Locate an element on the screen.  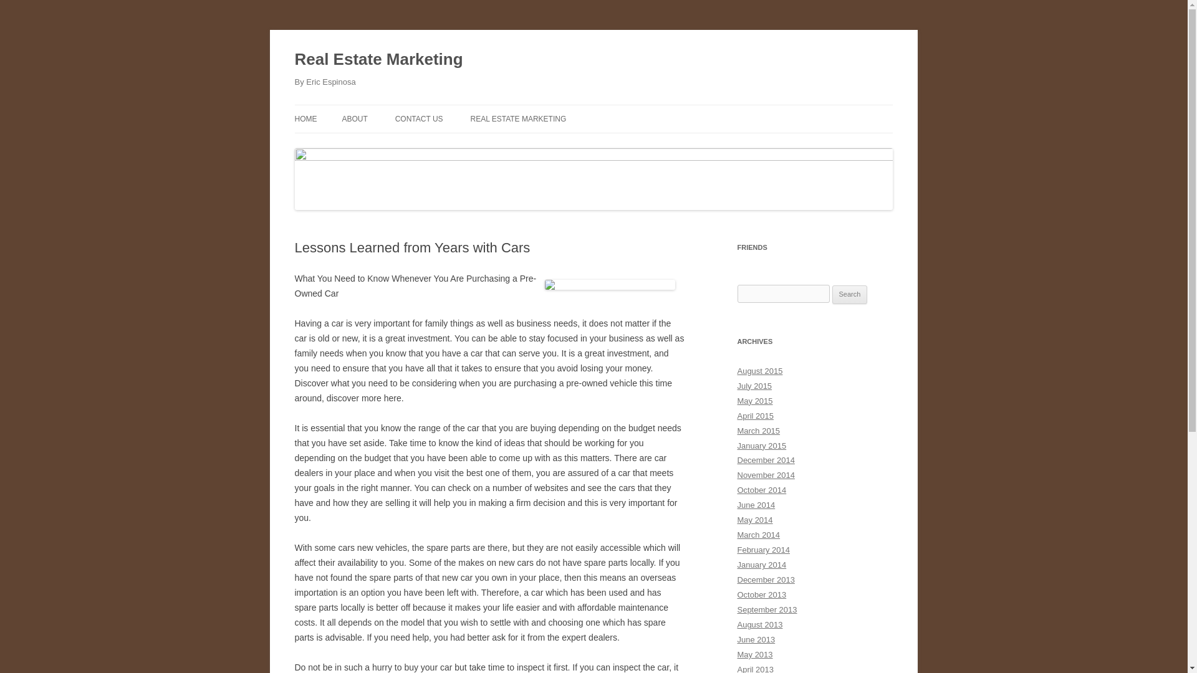
Real Estate Marketing is located at coordinates (378, 60).